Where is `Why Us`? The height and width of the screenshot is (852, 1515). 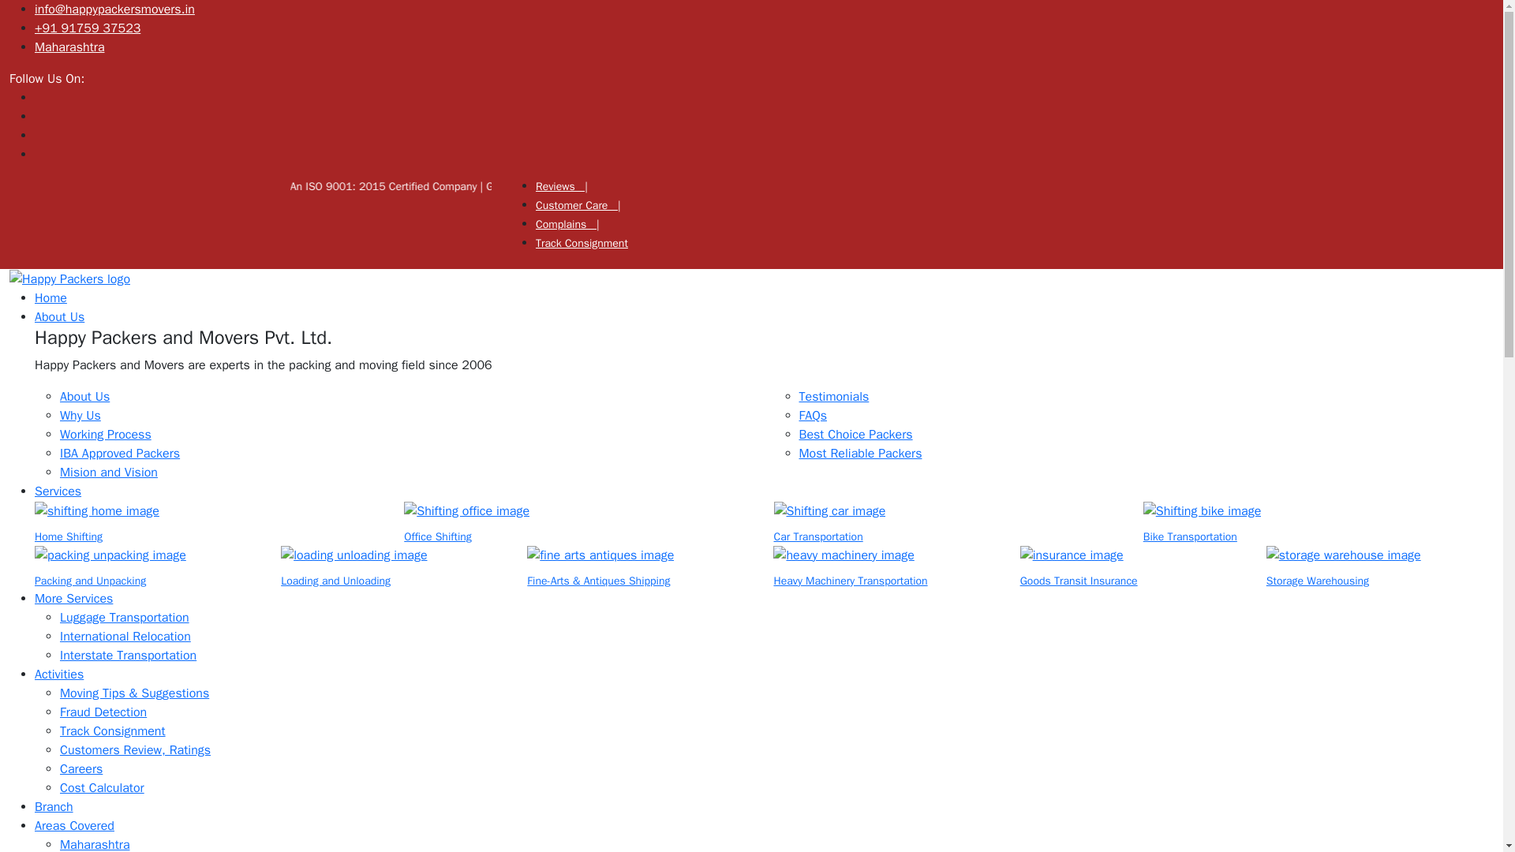 Why Us is located at coordinates (80, 415).